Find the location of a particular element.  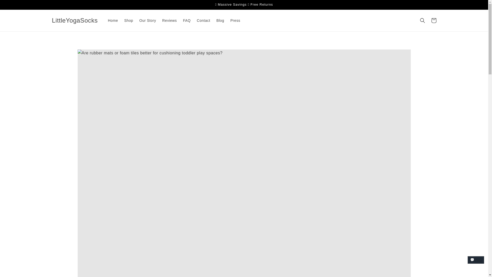

Our Story is located at coordinates (148, 21).